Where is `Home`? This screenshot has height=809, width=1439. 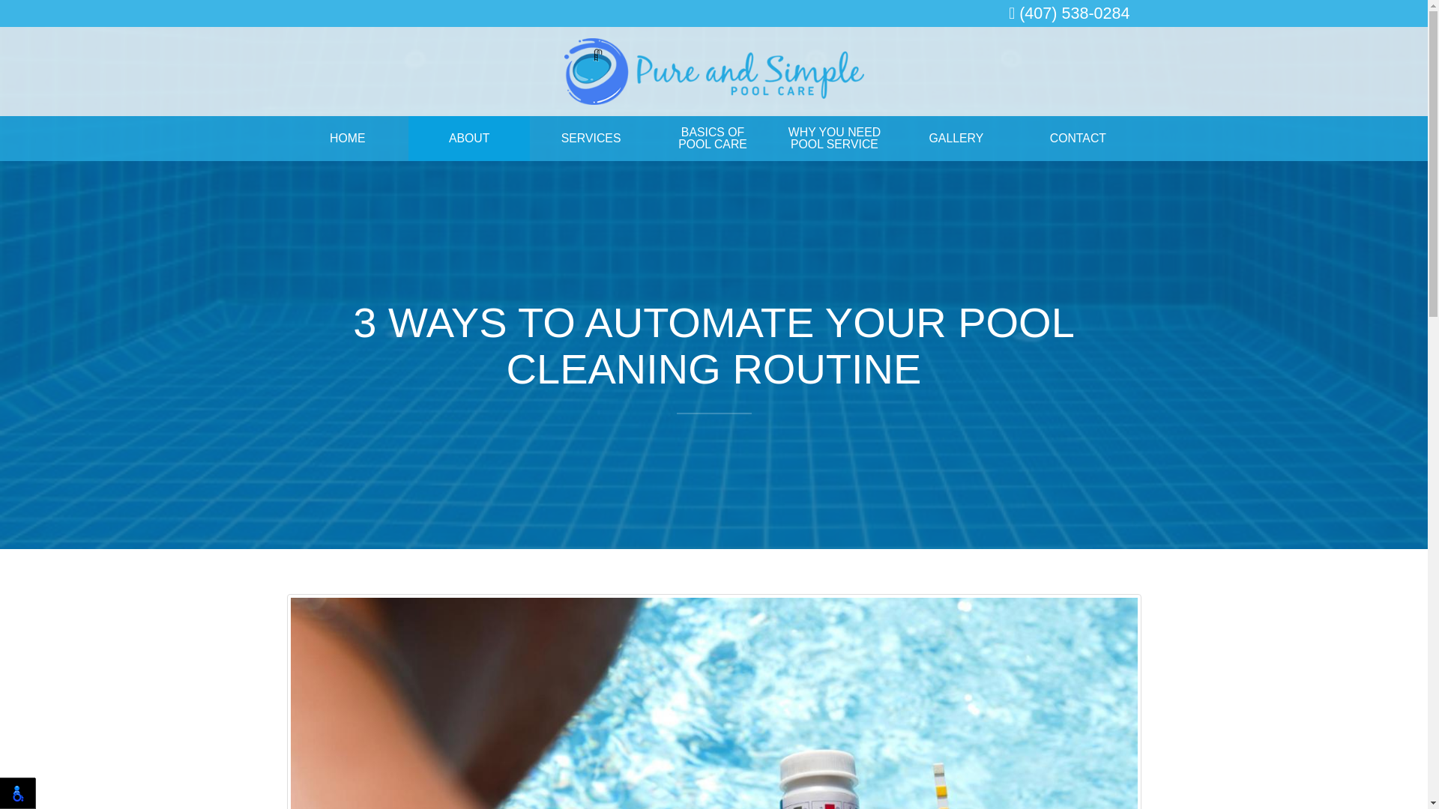
Home is located at coordinates (346, 138).